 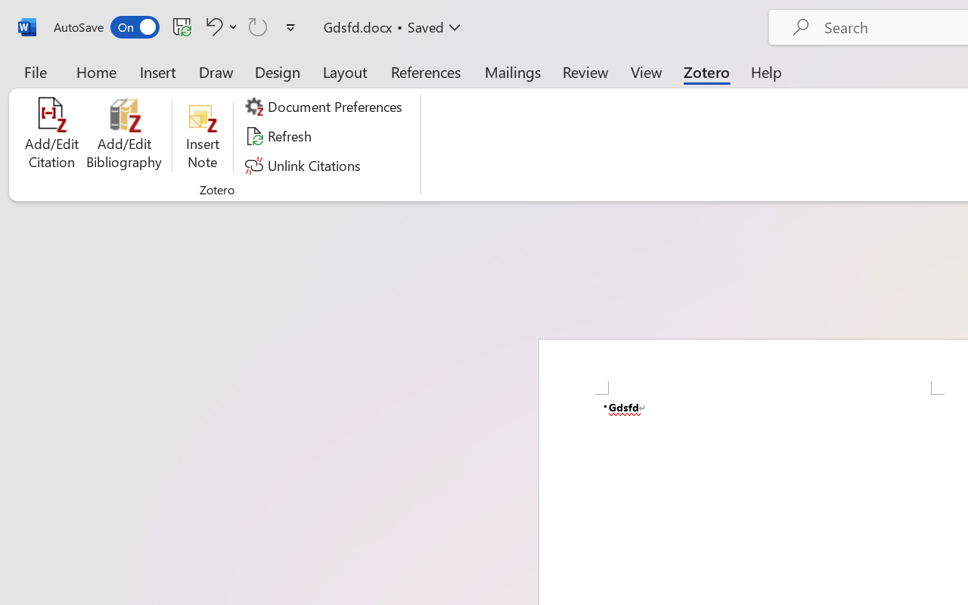 What do you see at coordinates (258, 26) in the screenshot?
I see `Can't Repeat` at bounding box center [258, 26].